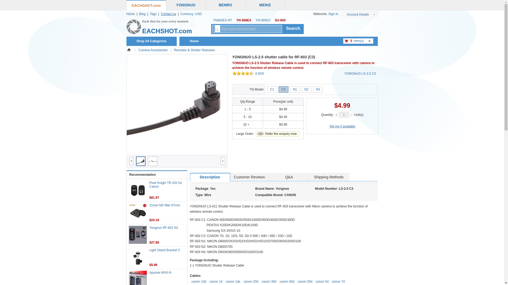 The image size is (508, 285). Describe the element at coordinates (146, 5) in the screenshot. I see `EACHSHOT.com` at that location.